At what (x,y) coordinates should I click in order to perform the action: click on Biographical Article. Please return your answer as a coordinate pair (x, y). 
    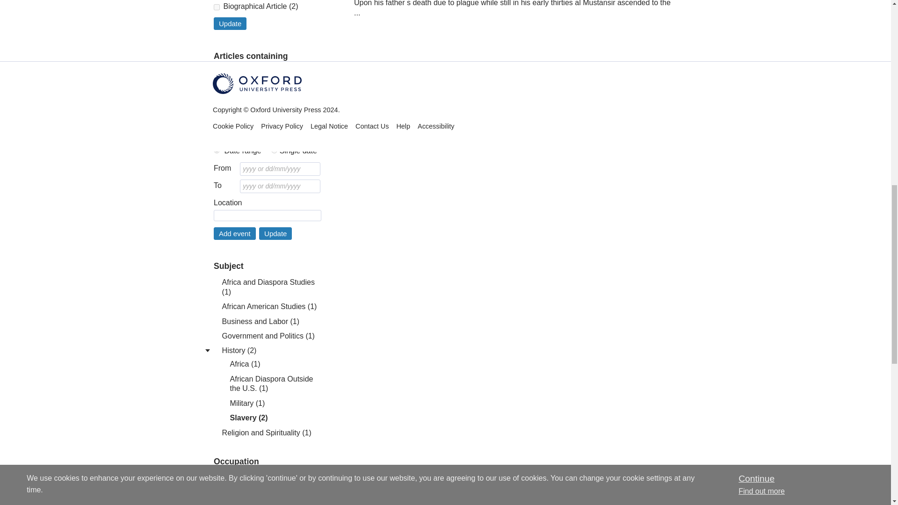
    Looking at the image, I should click on (217, 7).